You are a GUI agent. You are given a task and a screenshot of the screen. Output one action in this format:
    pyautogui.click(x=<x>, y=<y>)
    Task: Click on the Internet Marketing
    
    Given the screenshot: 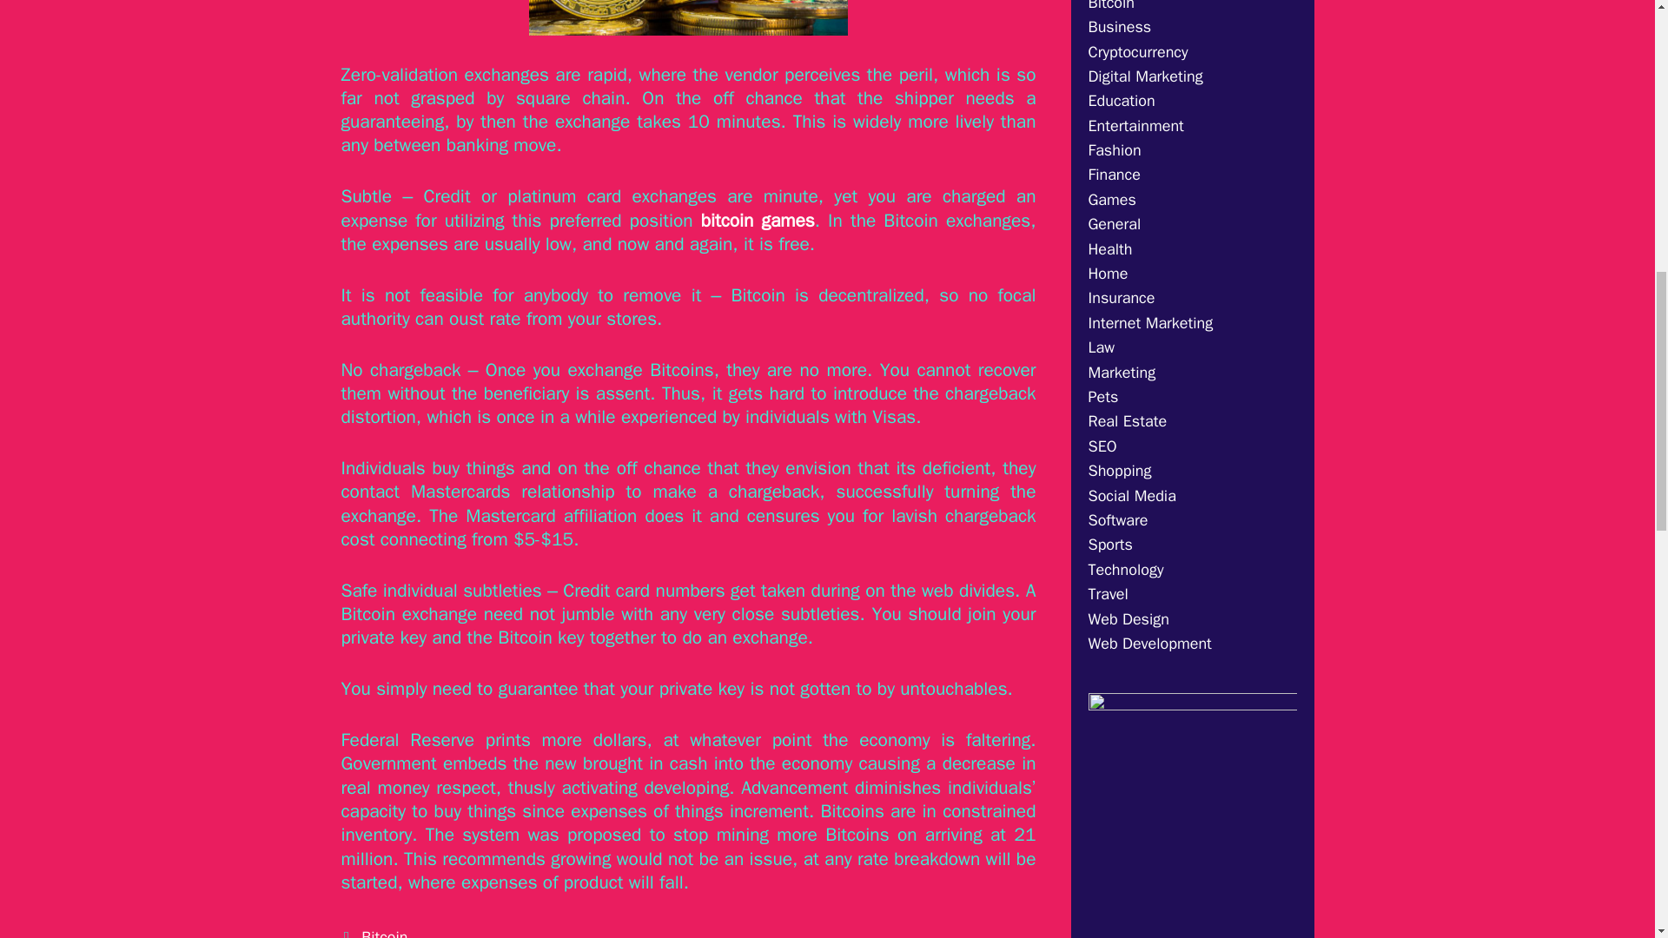 What is the action you would take?
    pyautogui.click(x=1149, y=323)
    